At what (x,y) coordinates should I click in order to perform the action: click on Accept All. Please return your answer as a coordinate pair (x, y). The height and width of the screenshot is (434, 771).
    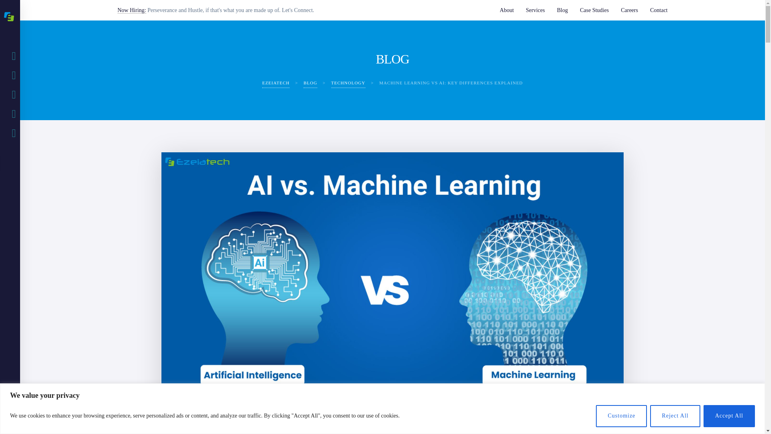
    Looking at the image, I should click on (729, 416).